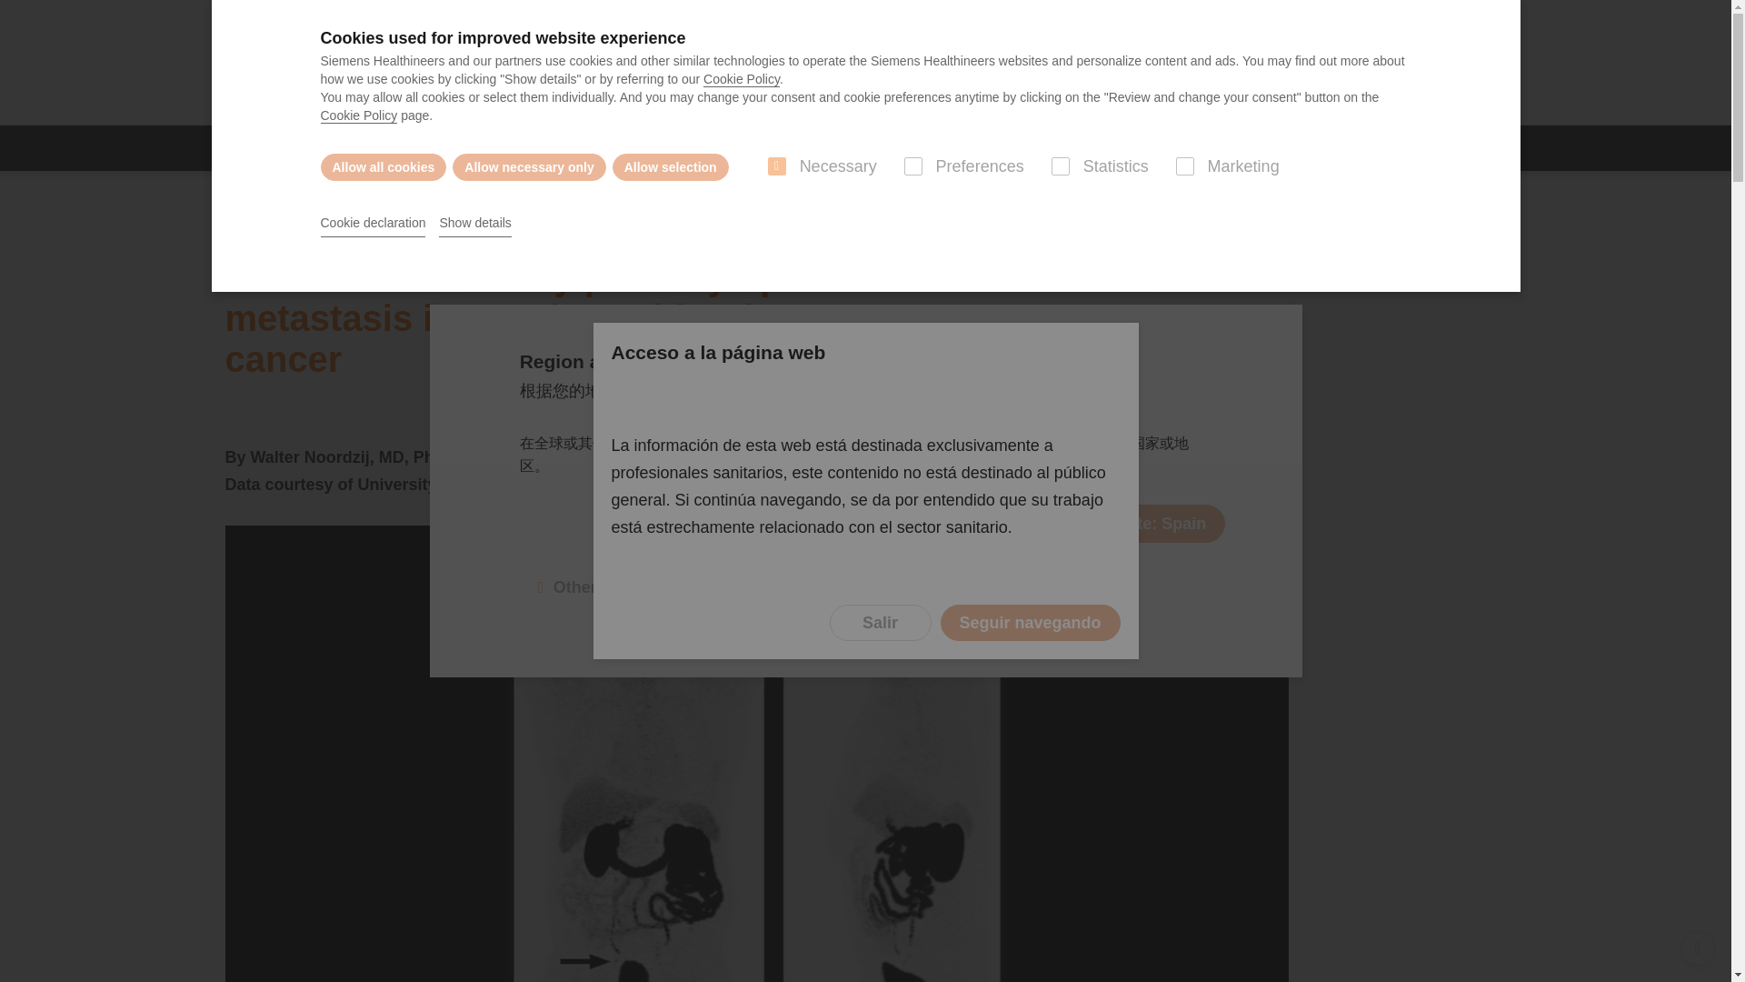 This screenshot has width=1745, height=982. Describe the element at coordinates (474, 224) in the screenshot. I see `Show details` at that location.